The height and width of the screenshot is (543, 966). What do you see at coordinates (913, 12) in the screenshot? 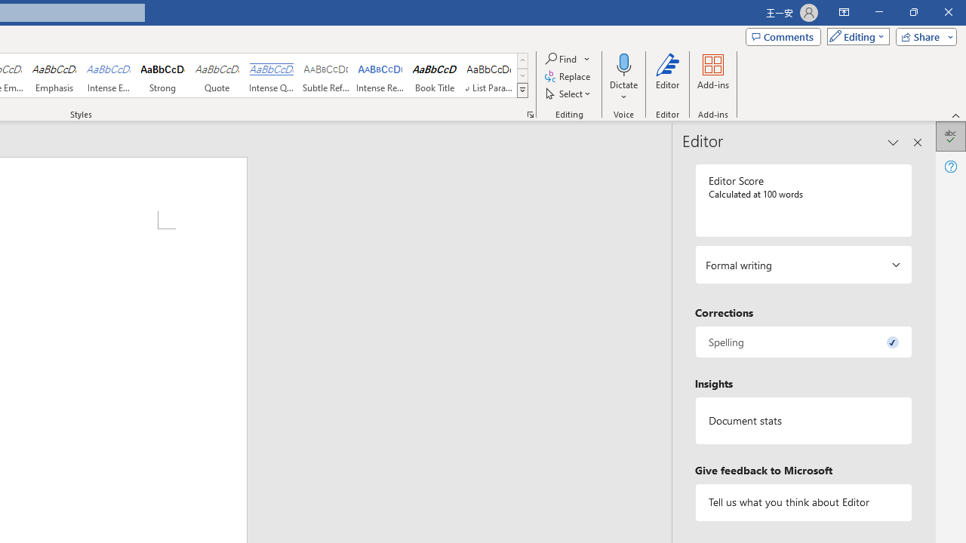
I see `Restore Down` at bounding box center [913, 12].